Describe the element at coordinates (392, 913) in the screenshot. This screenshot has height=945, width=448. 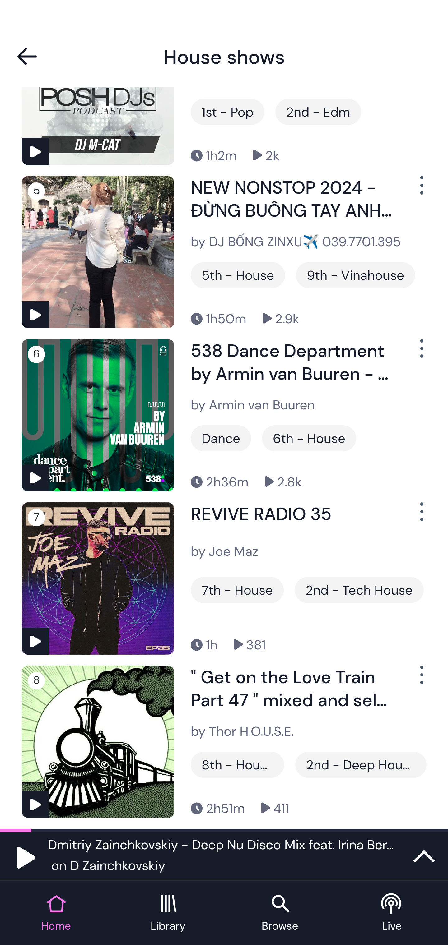
I see `Live tab Live` at that location.